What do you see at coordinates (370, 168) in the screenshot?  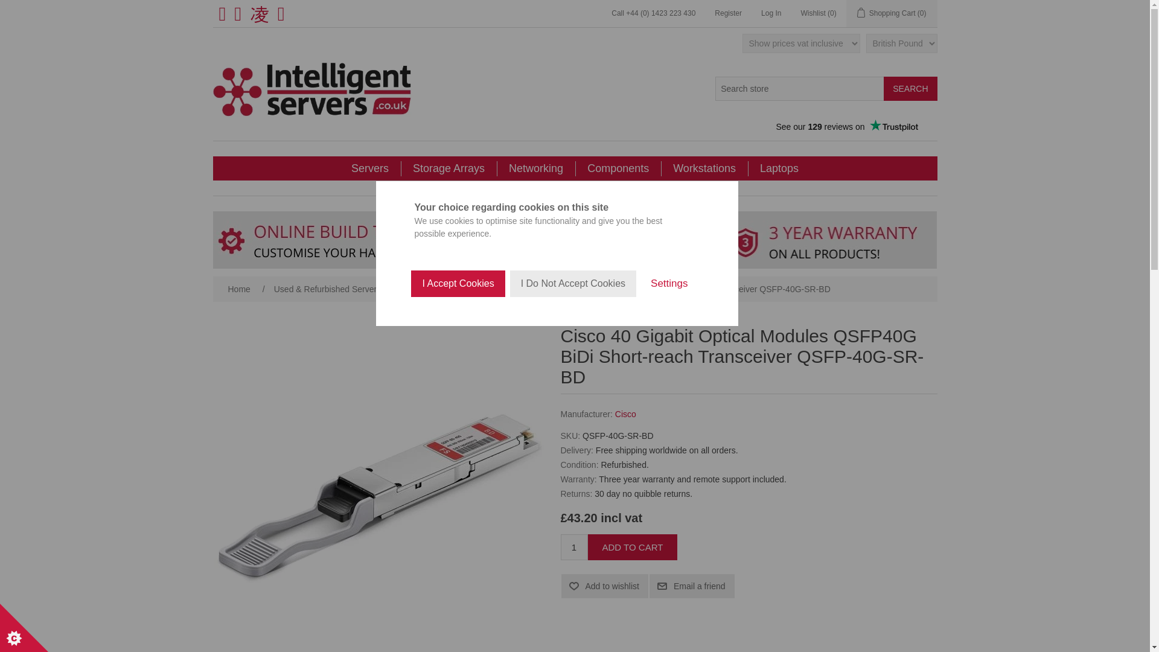 I see `Servers` at bounding box center [370, 168].